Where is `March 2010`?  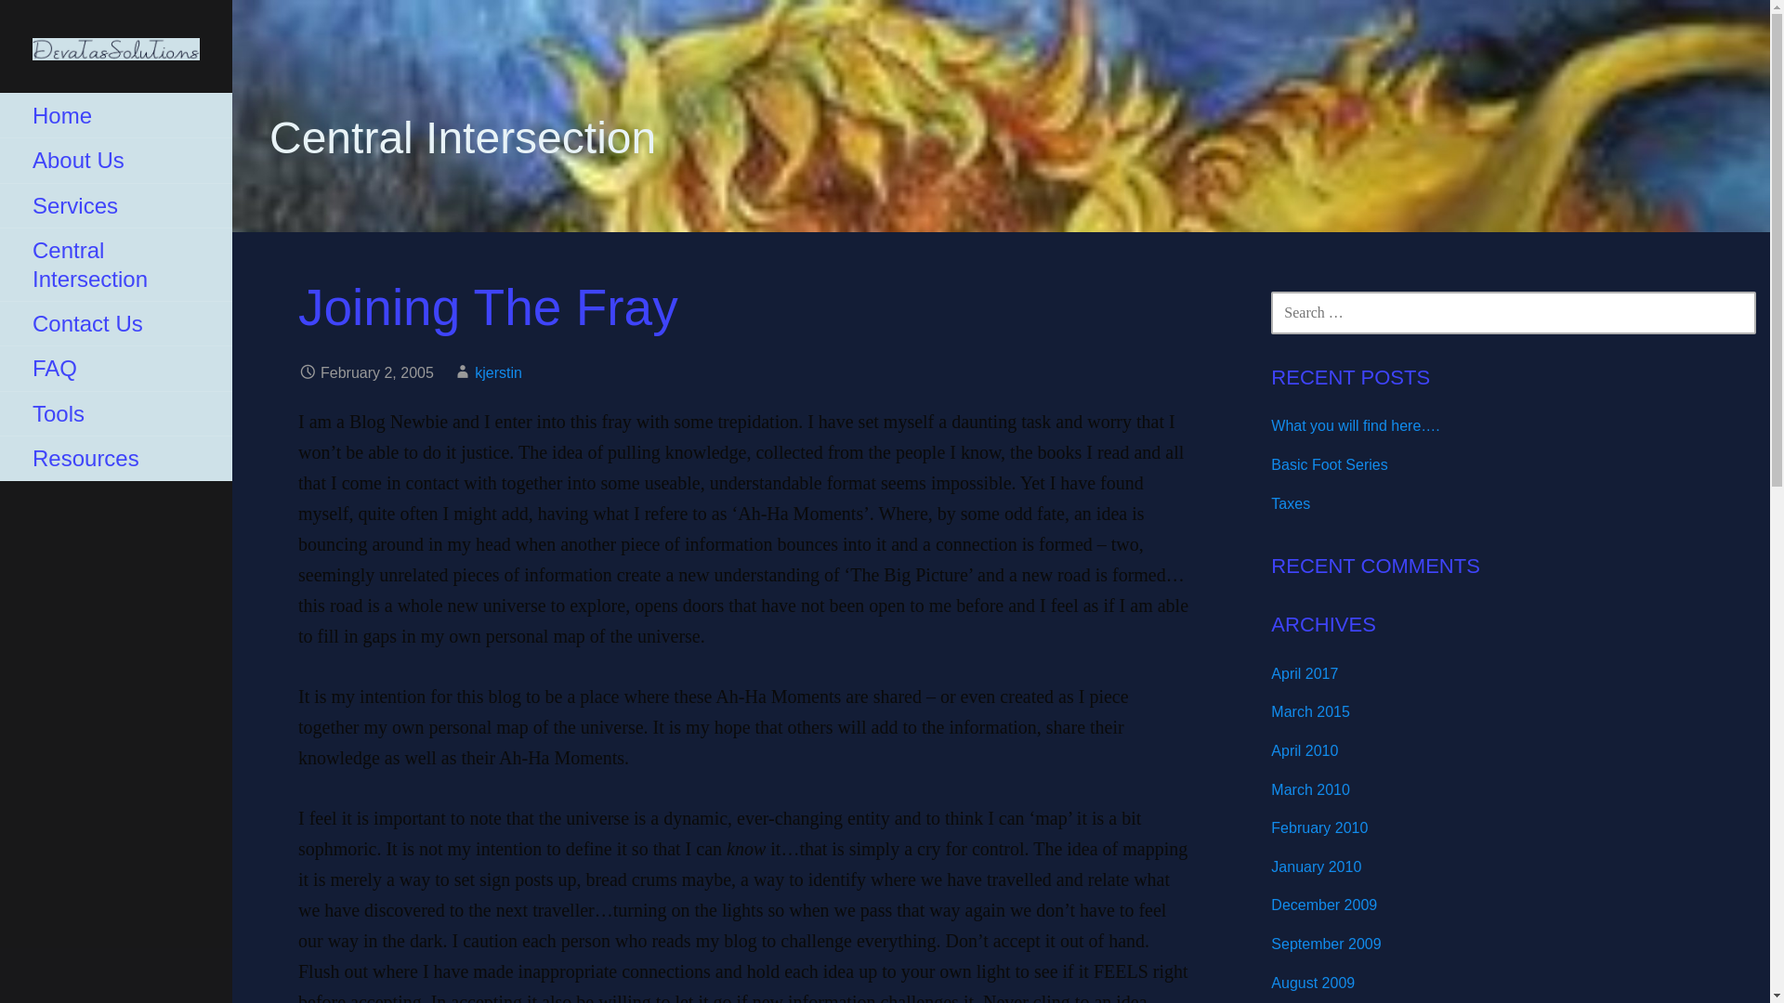
March 2010 is located at coordinates (1310, 789).